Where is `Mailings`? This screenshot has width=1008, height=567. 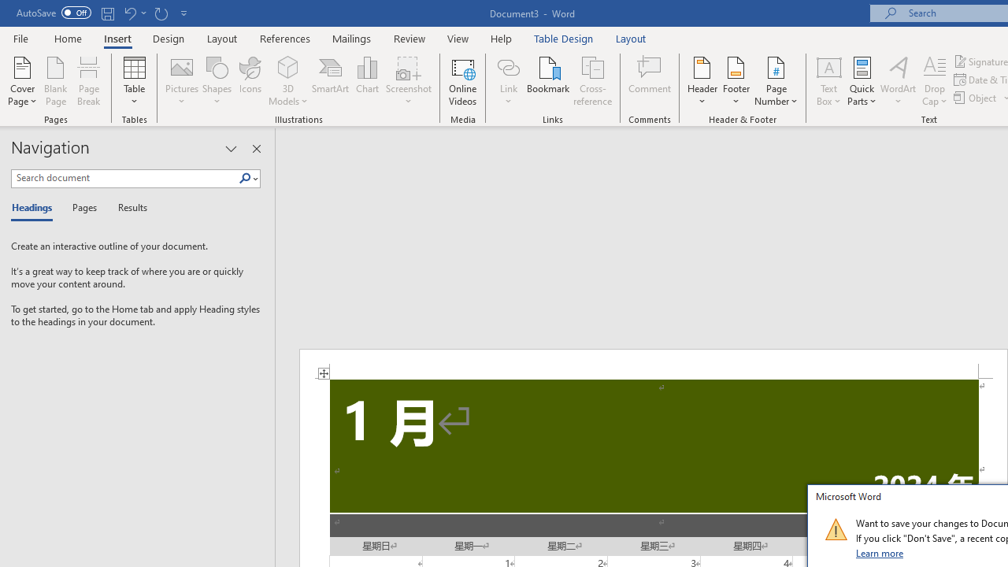 Mailings is located at coordinates (352, 38).